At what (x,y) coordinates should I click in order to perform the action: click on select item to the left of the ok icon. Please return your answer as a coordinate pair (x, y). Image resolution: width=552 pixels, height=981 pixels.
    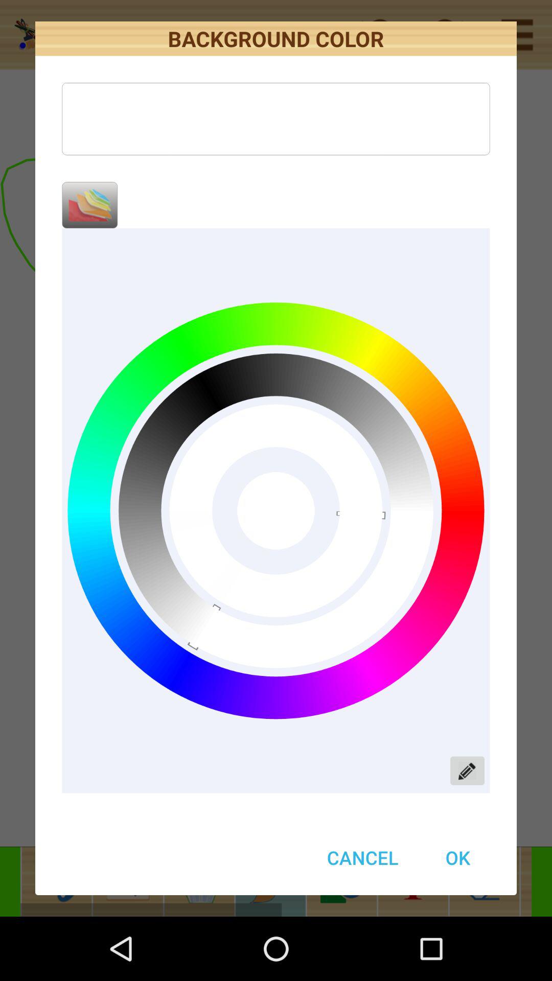
    Looking at the image, I should click on (363, 857).